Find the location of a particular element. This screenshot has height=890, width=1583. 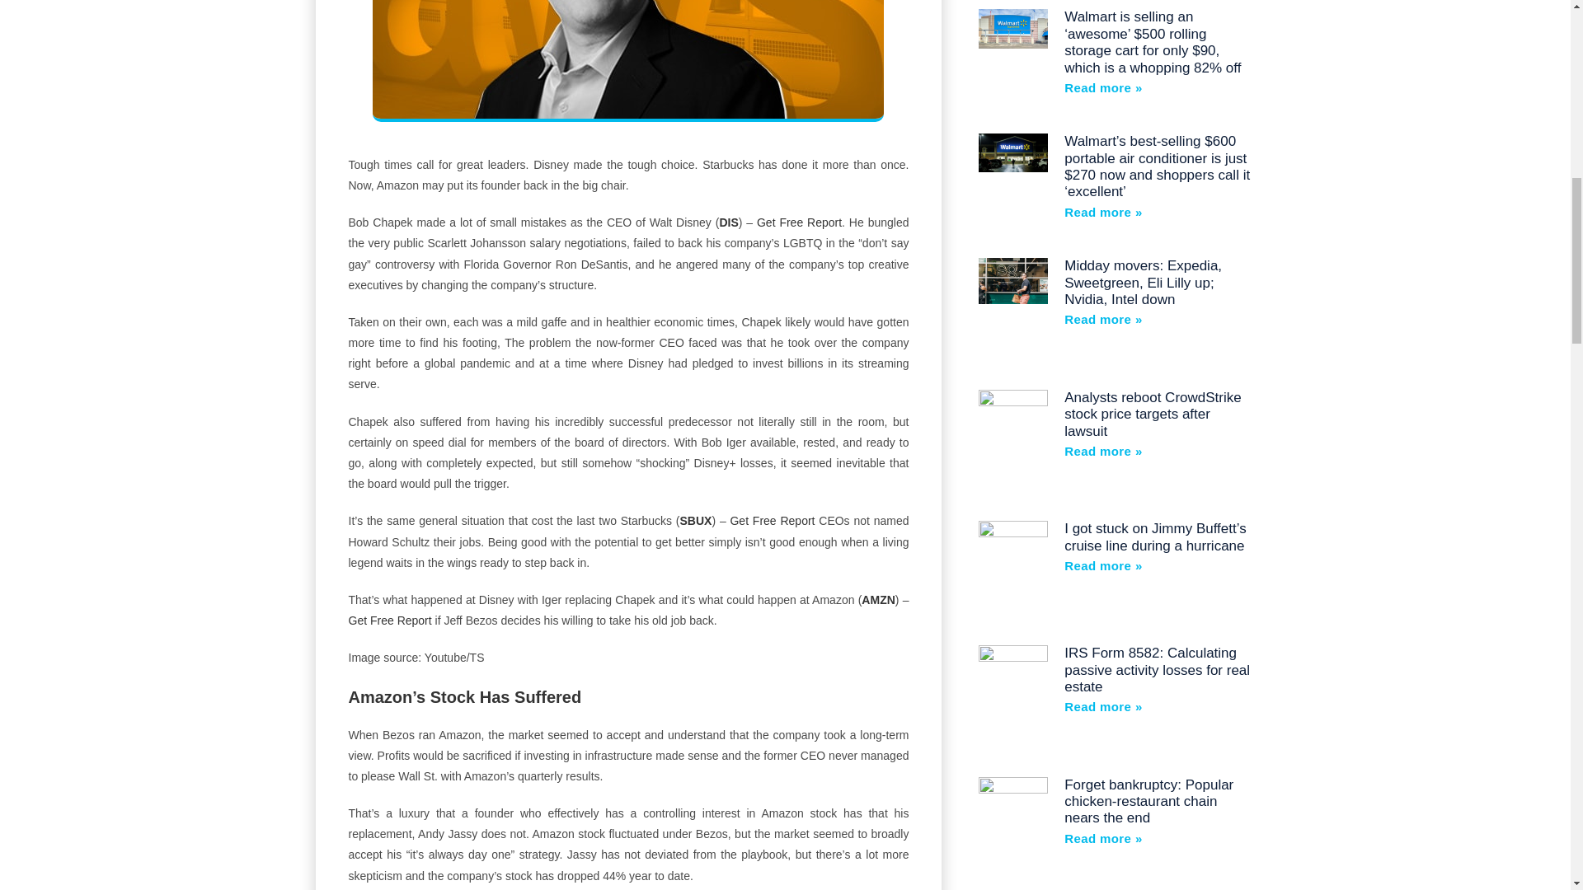

DIS is located at coordinates (727, 222).